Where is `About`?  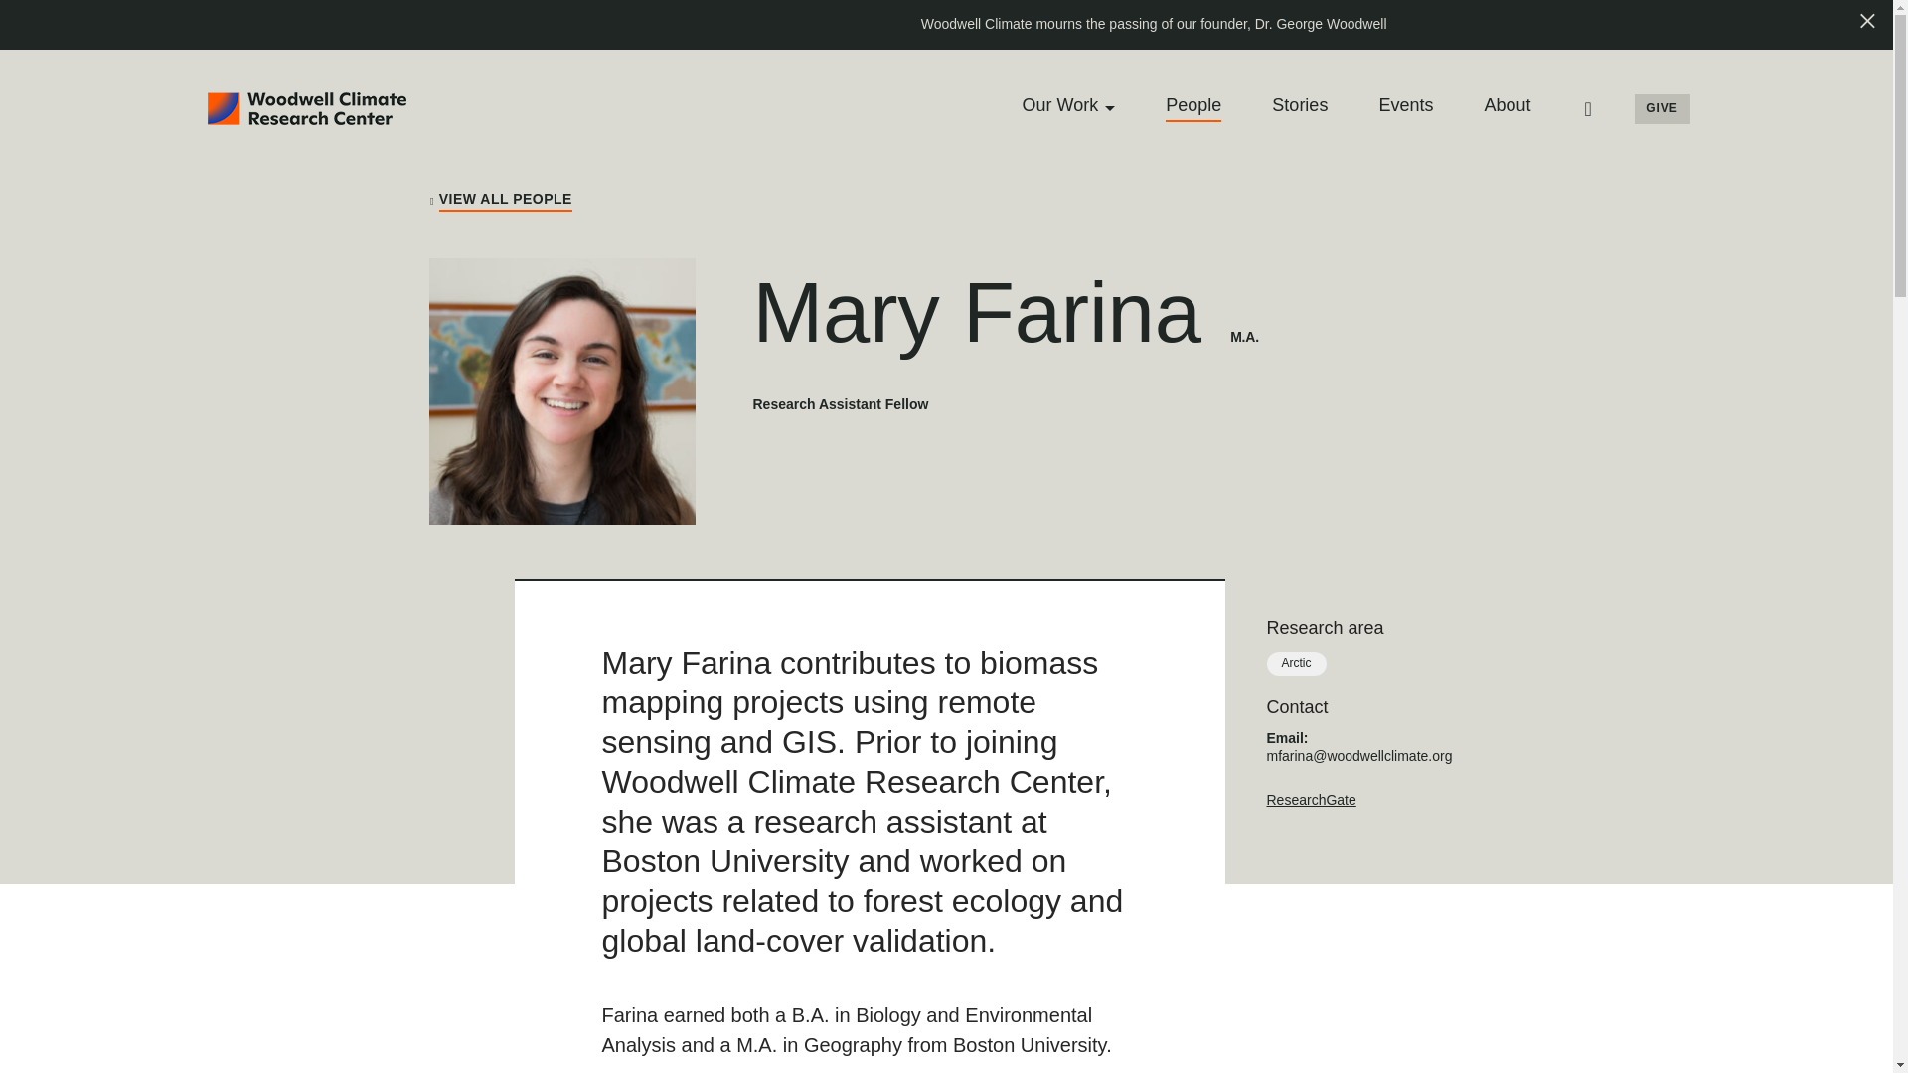 About is located at coordinates (1507, 105).